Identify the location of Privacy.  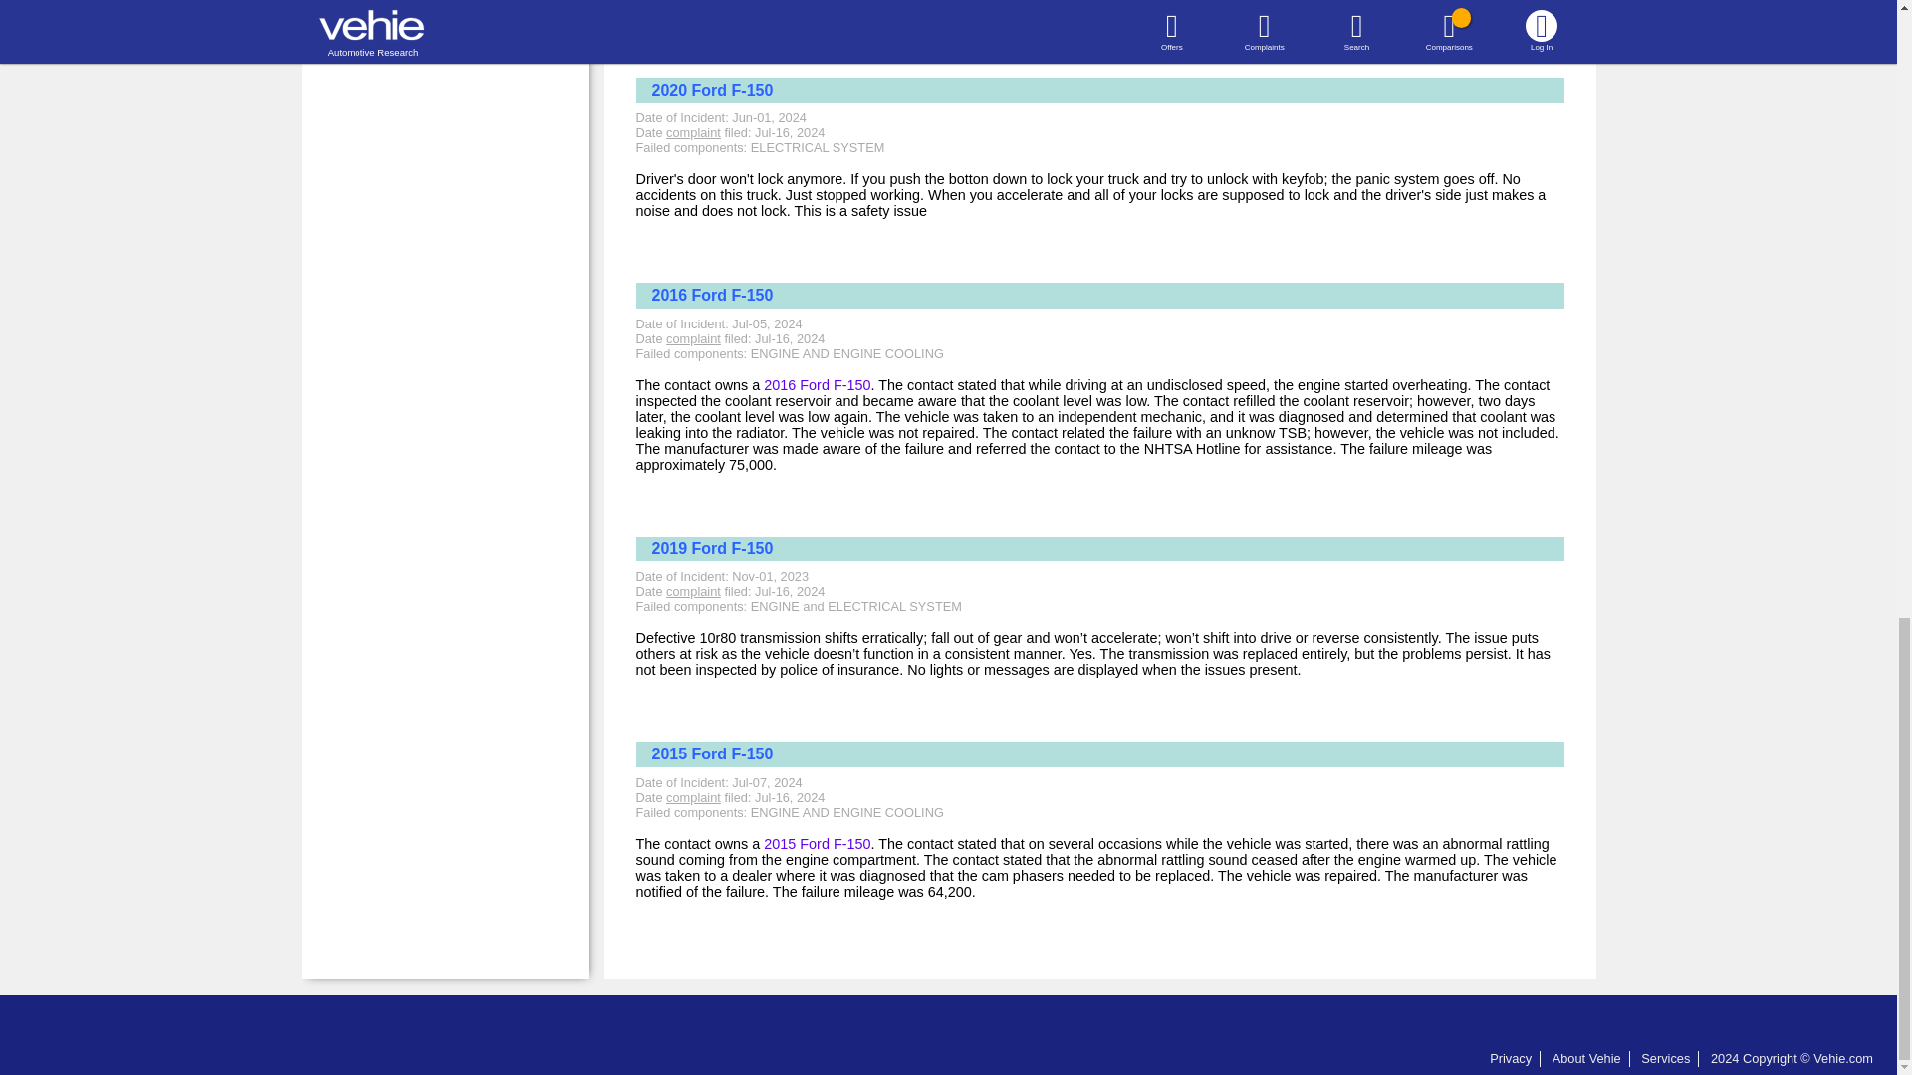
(1510, 1059).